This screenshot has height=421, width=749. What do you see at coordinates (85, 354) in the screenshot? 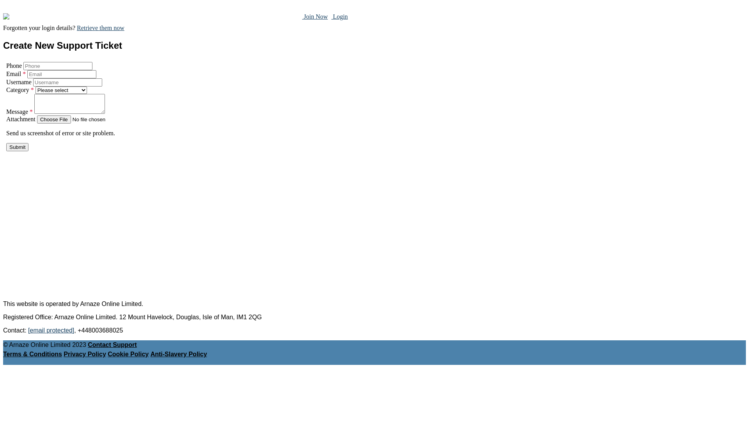
I see `Privacy Policy` at bounding box center [85, 354].